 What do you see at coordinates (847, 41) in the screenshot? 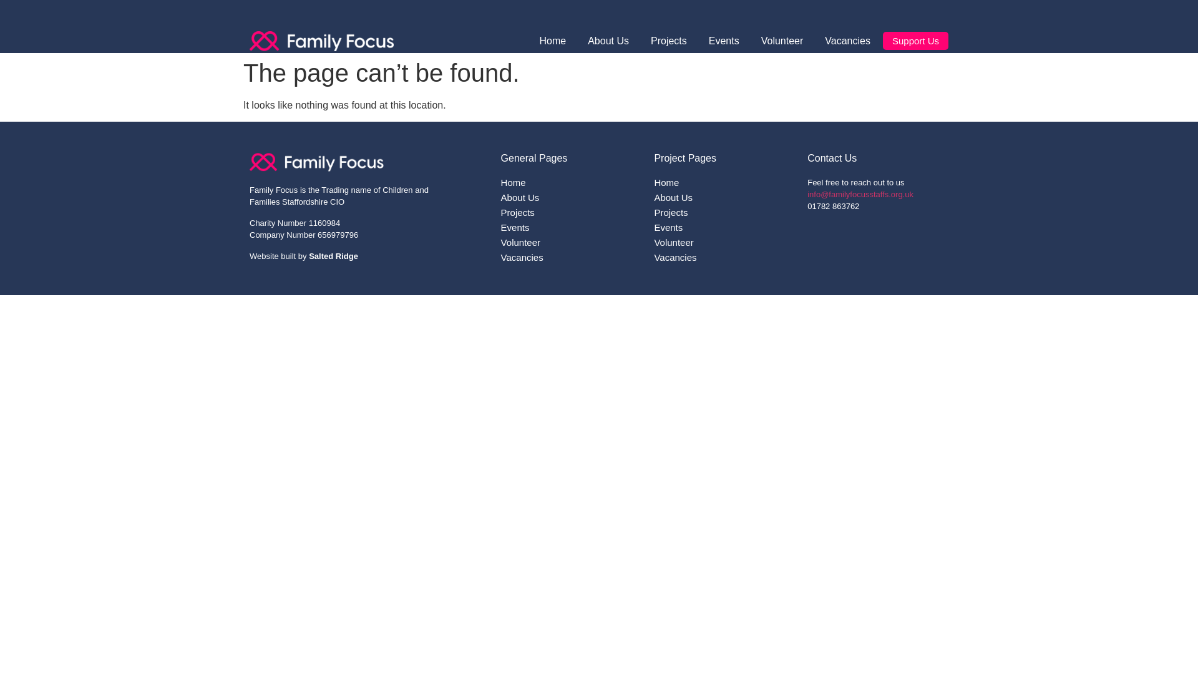
I see `Vacancies` at bounding box center [847, 41].